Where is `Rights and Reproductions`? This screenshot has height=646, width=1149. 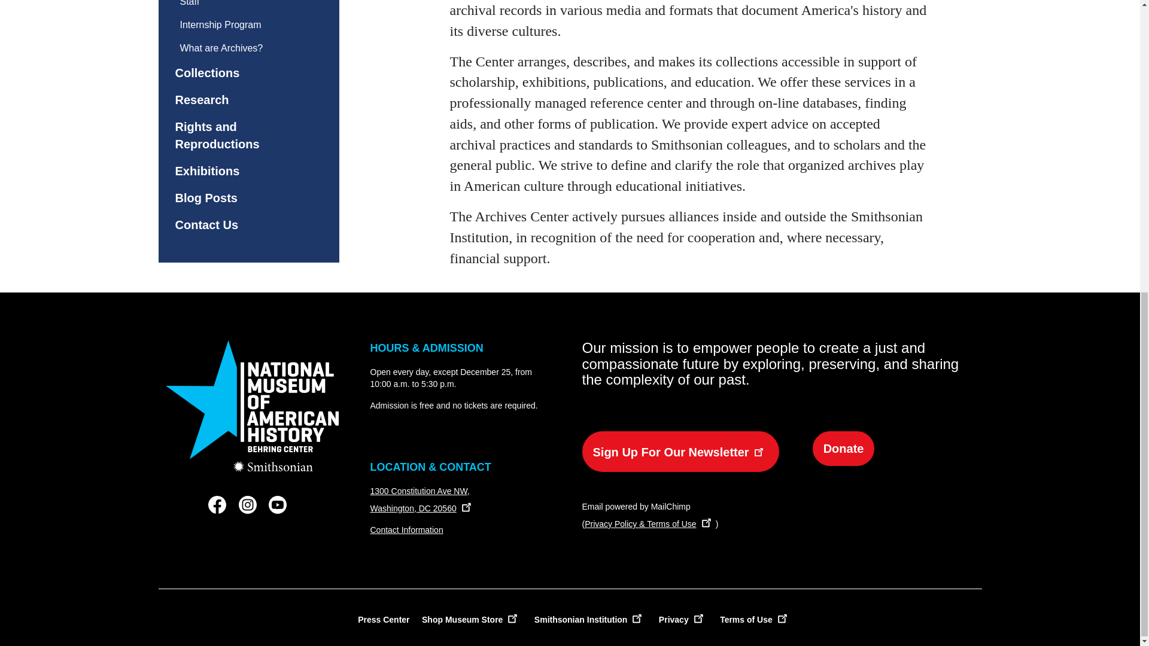 Rights and Reproductions is located at coordinates (238, 135).